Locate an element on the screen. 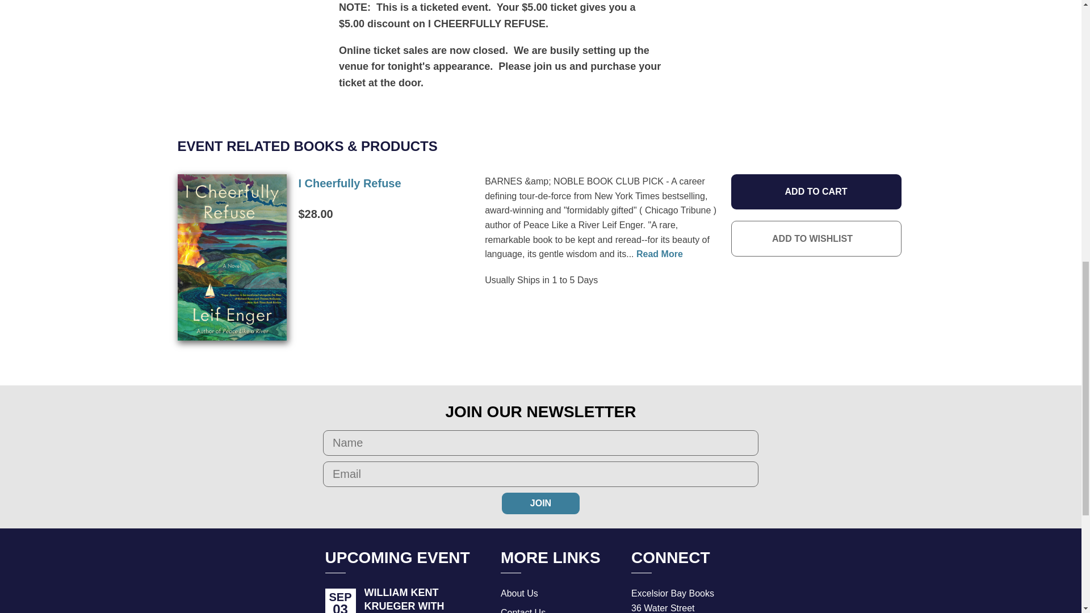 The height and width of the screenshot is (613, 1090). ADD TO CART is located at coordinates (816, 192).